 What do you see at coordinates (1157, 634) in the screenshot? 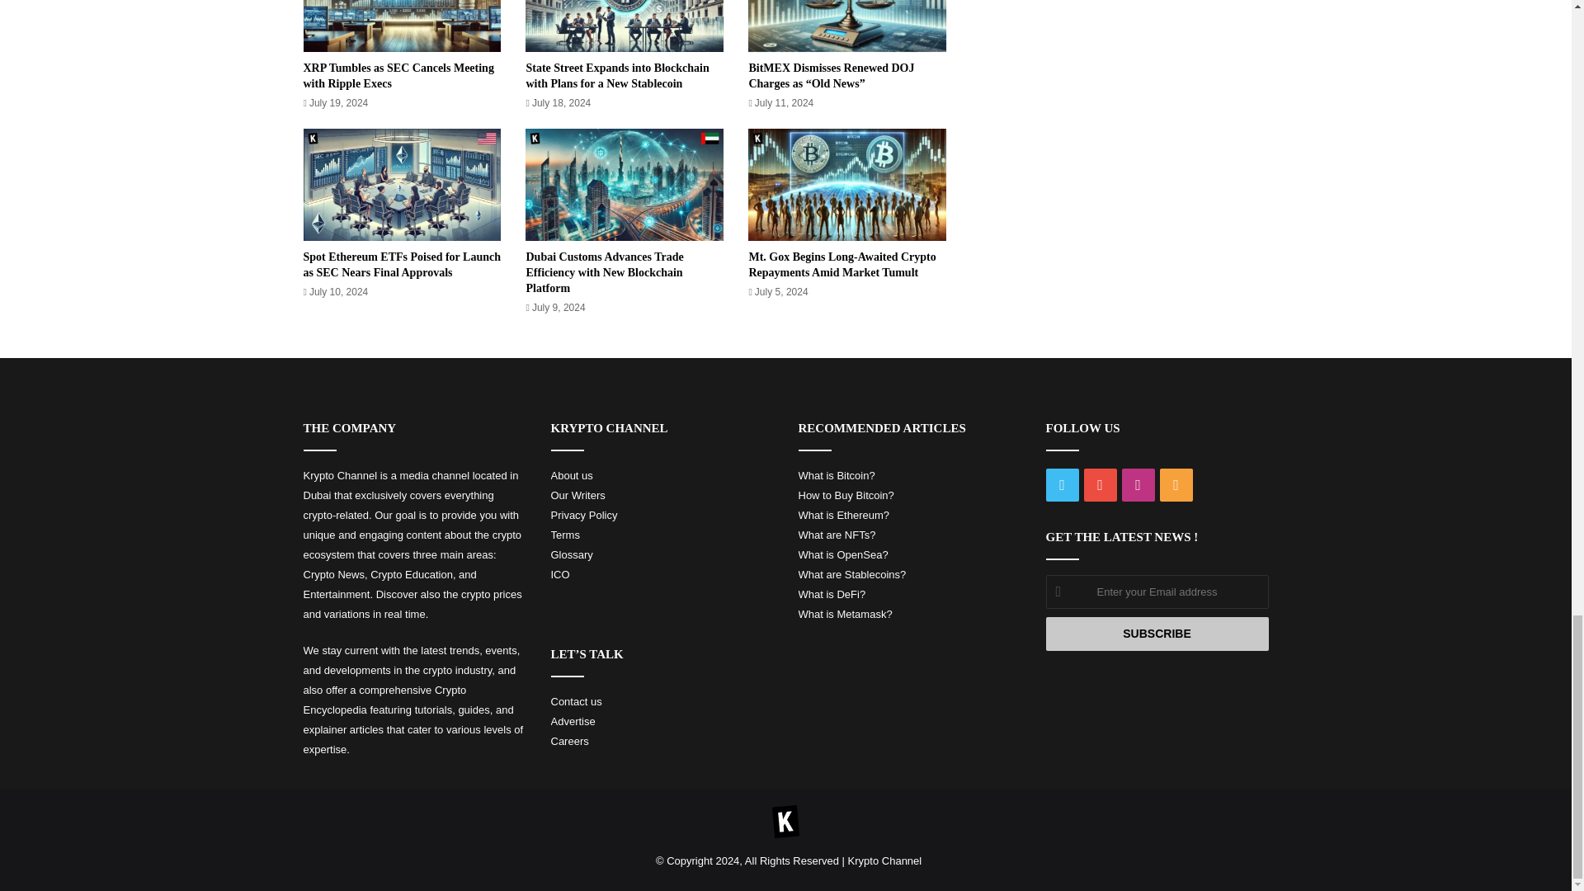
I see `Subscribe` at bounding box center [1157, 634].